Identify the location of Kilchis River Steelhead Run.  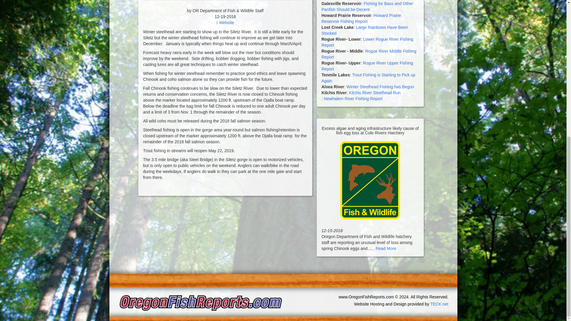
(375, 92).